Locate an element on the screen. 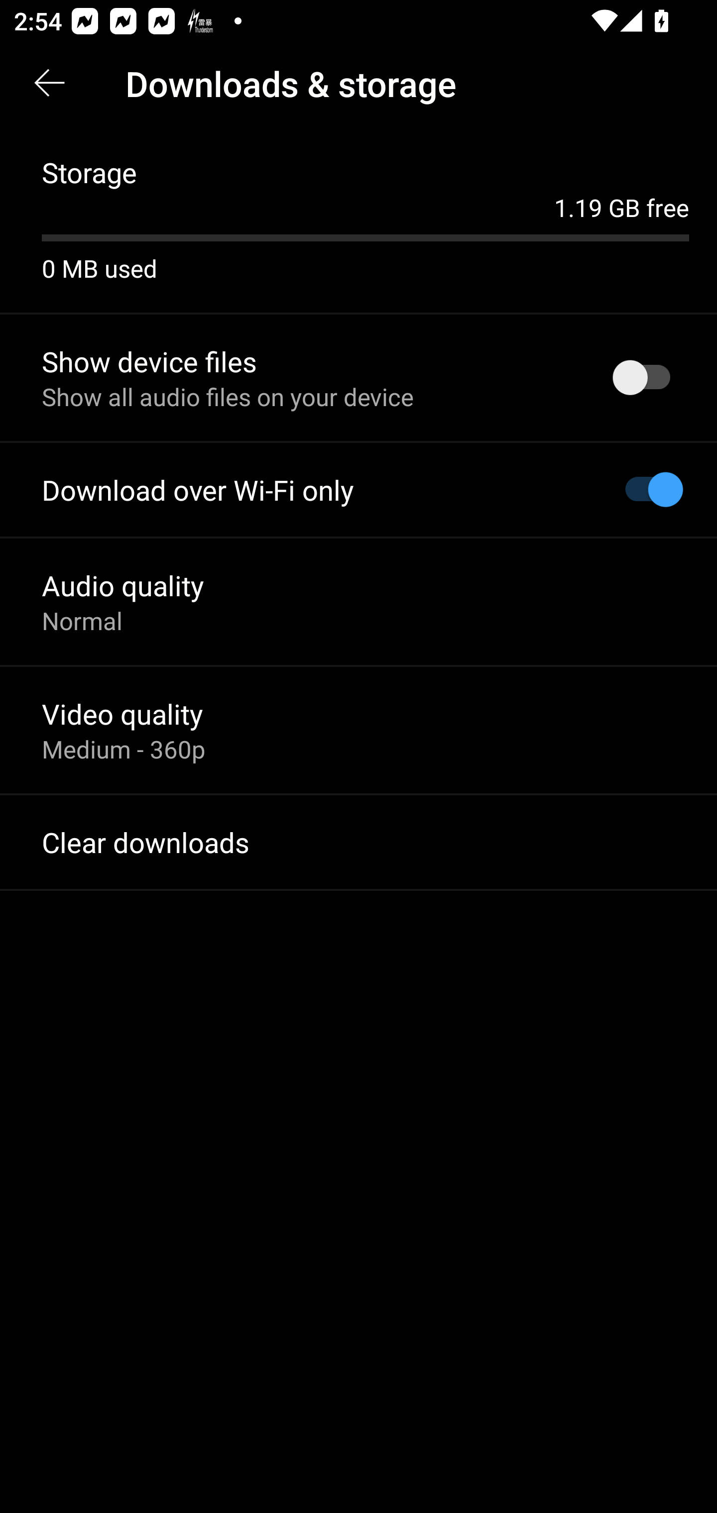 The width and height of the screenshot is (717, 1513). Download over Wi-Fi only is located at coordinates (358, 490).